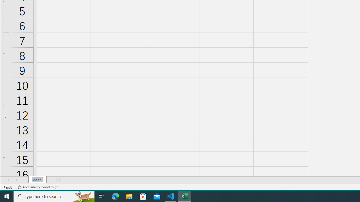 The height and width of the screenshot is (202, 360). Describe the element at coordinates (83, 196) in the screenshot. I see `Search highlights icon opens search home window` at that location.